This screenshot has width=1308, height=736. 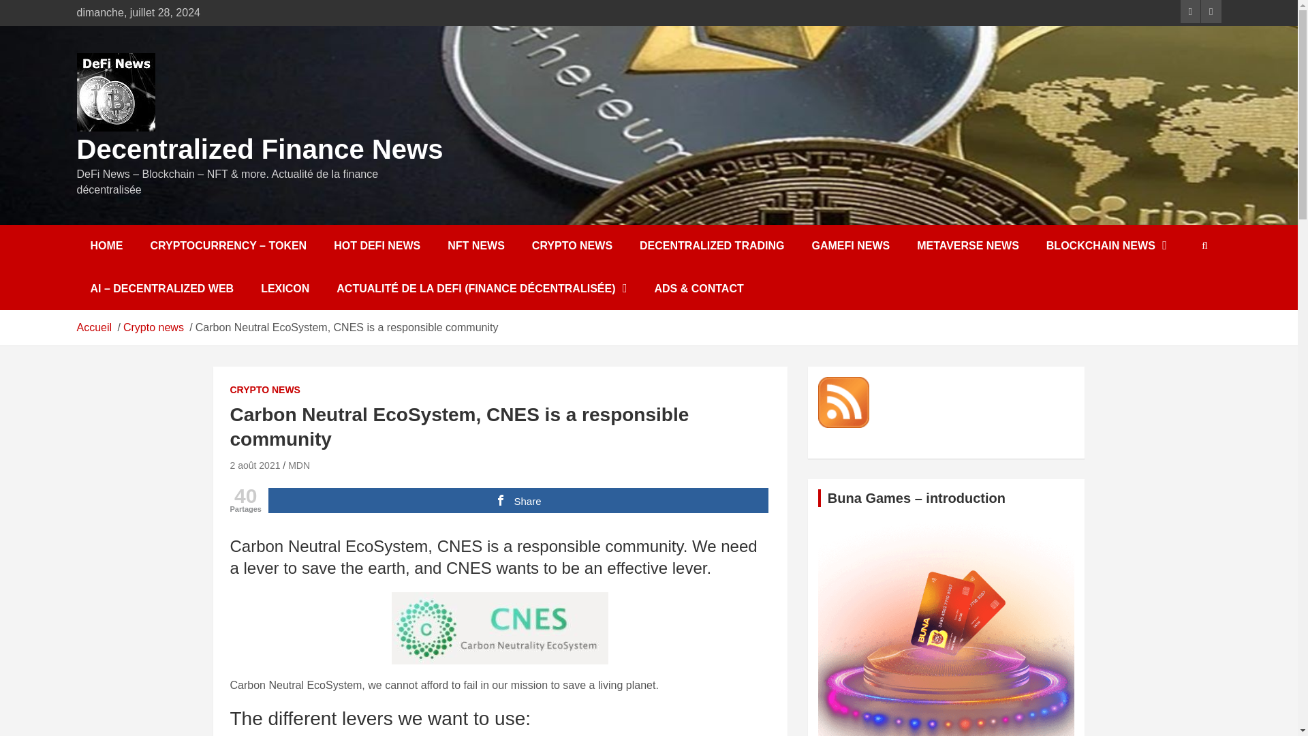 I want to click on Crypto news, so click(x=153, y=327).